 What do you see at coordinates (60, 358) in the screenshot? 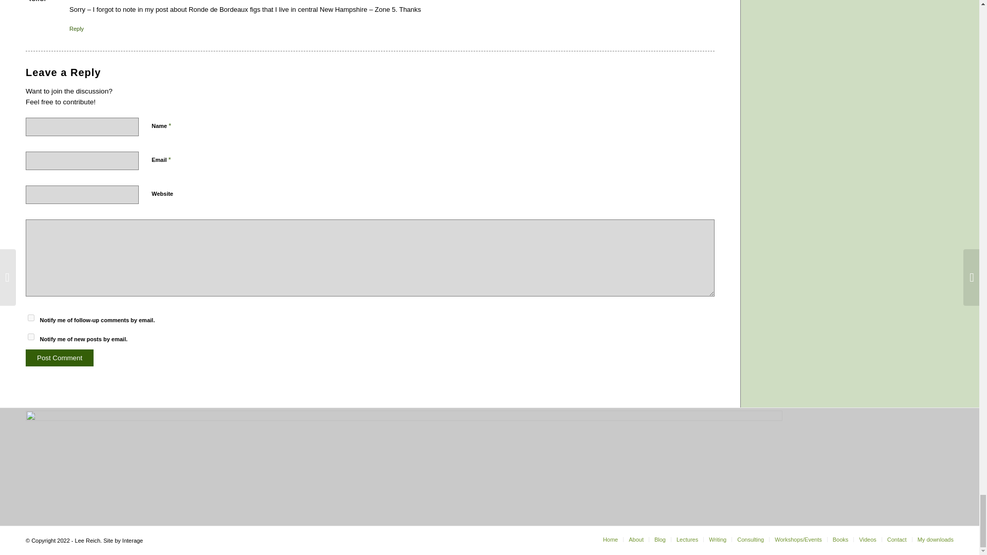
I see `Post Comment` at bounding box center [60, 358].